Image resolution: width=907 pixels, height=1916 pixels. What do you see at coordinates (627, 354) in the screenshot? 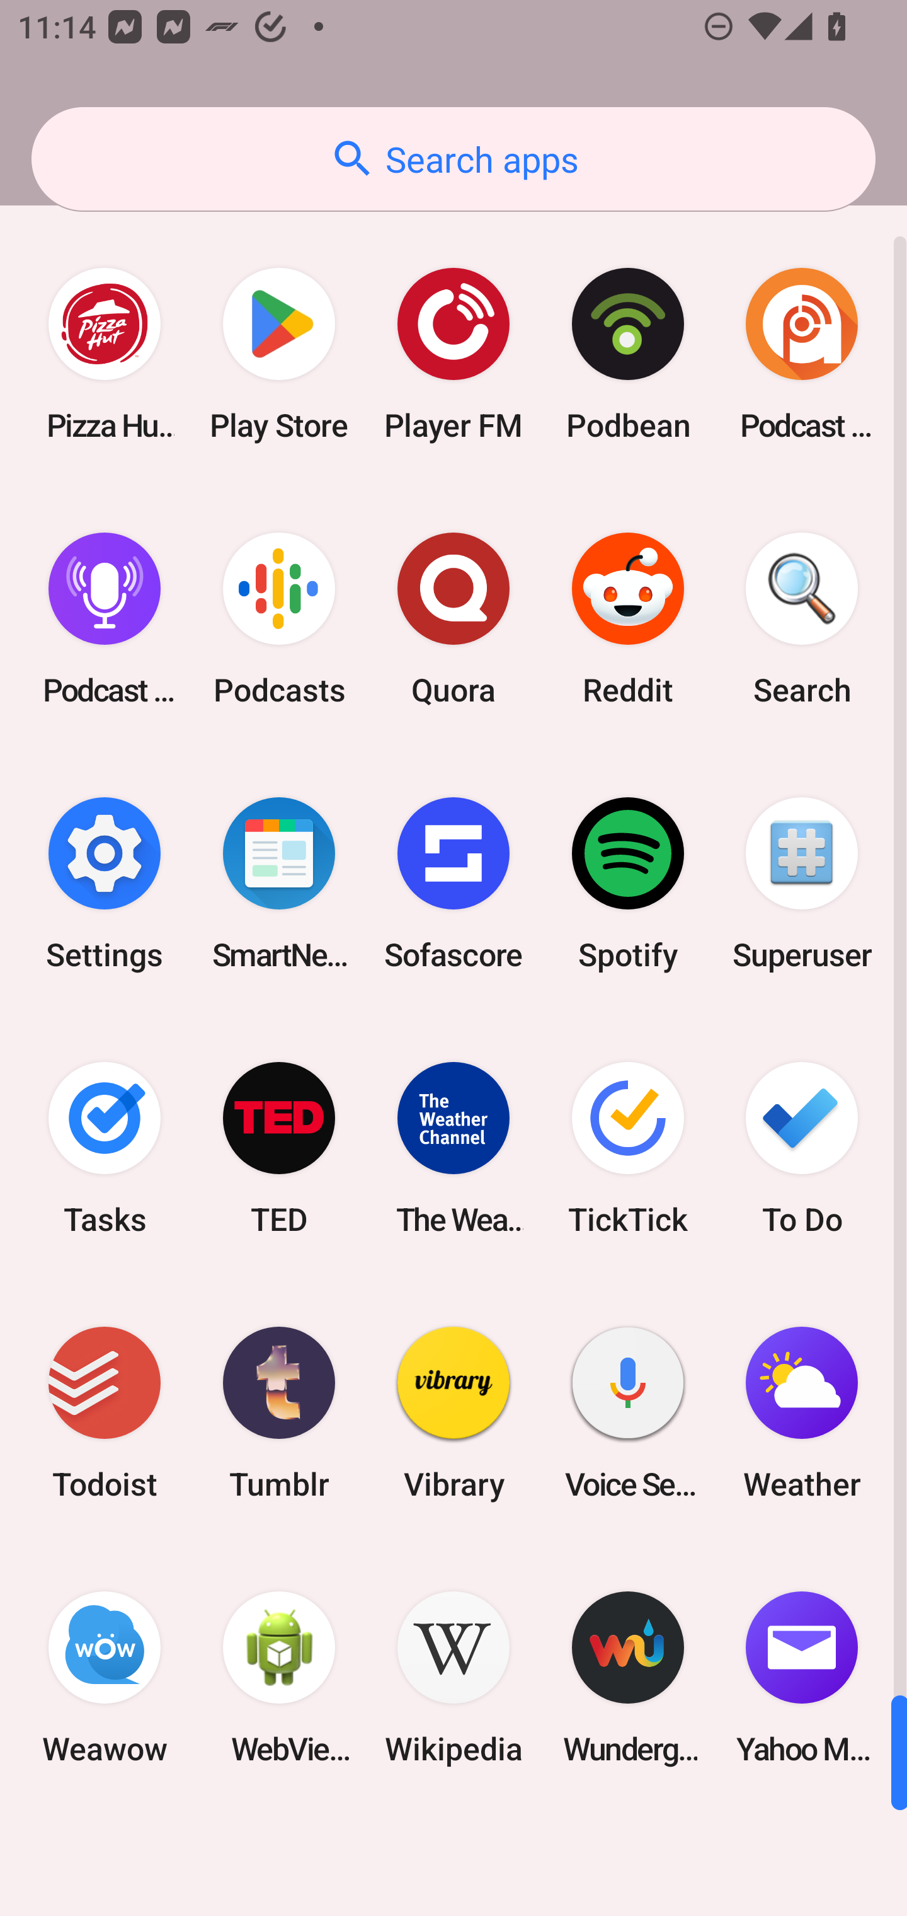
I see `Podbean` at bounding box center [627, 354].